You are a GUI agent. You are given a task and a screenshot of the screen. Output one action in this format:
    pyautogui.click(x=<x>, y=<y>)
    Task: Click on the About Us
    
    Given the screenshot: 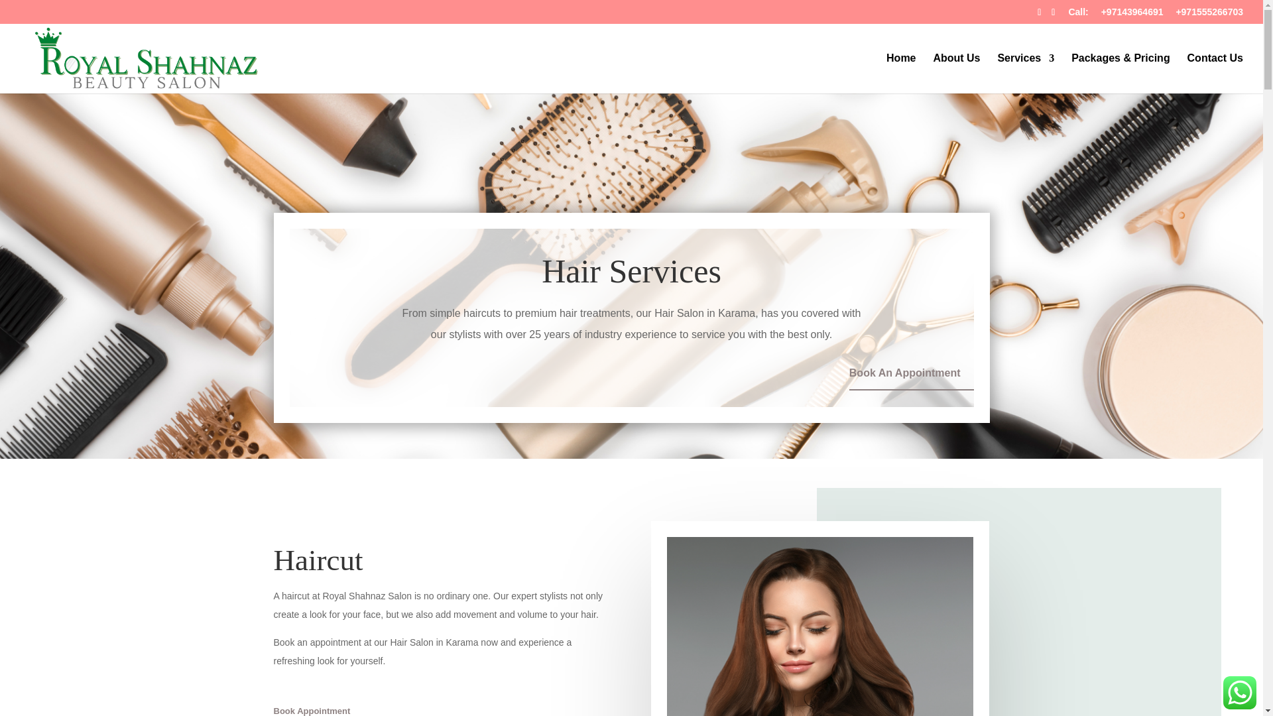 What is the action you would take?
    pyautogui.click(x=956, y=74)
    